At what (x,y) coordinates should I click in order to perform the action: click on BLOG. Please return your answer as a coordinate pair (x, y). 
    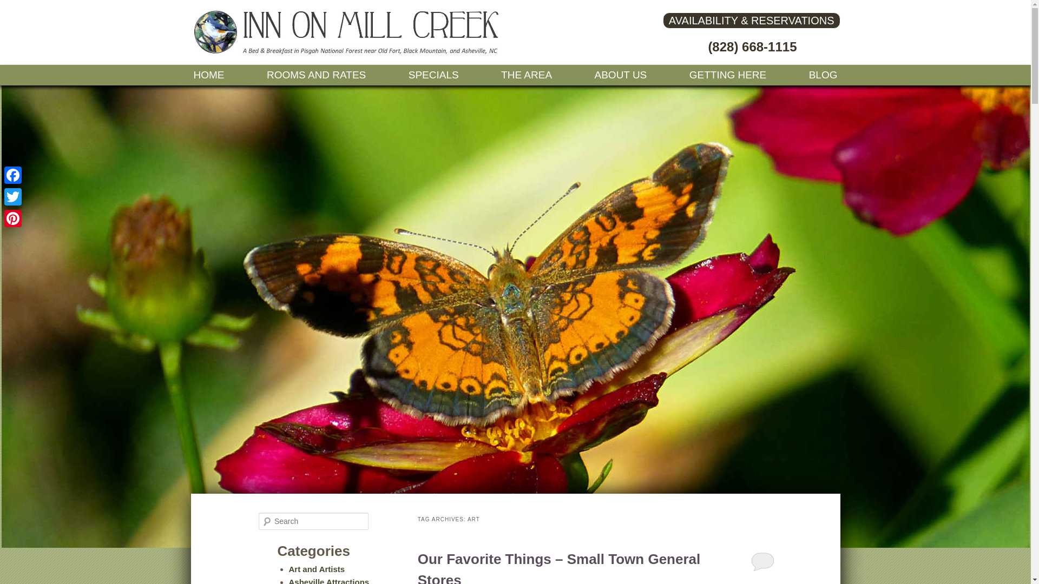
    Looking at the image, I should click on (823, 75).